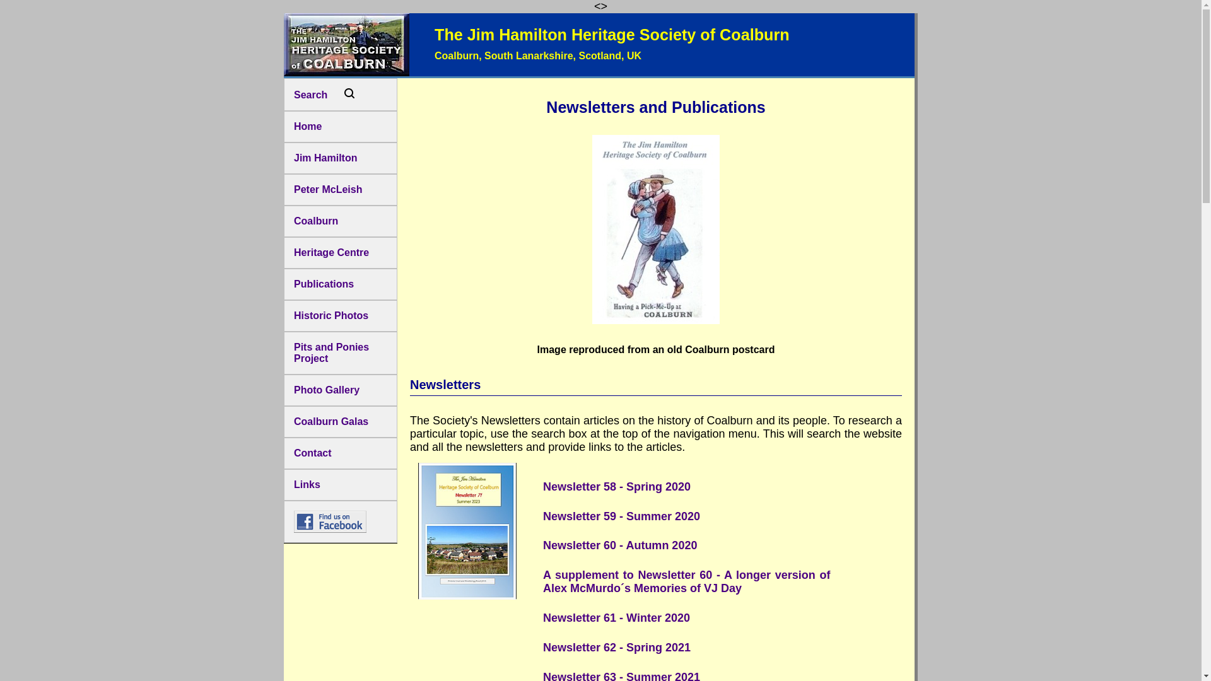  Describe the element at coordinates (340, 284) in the screenshot. I see `Publications` at that location.